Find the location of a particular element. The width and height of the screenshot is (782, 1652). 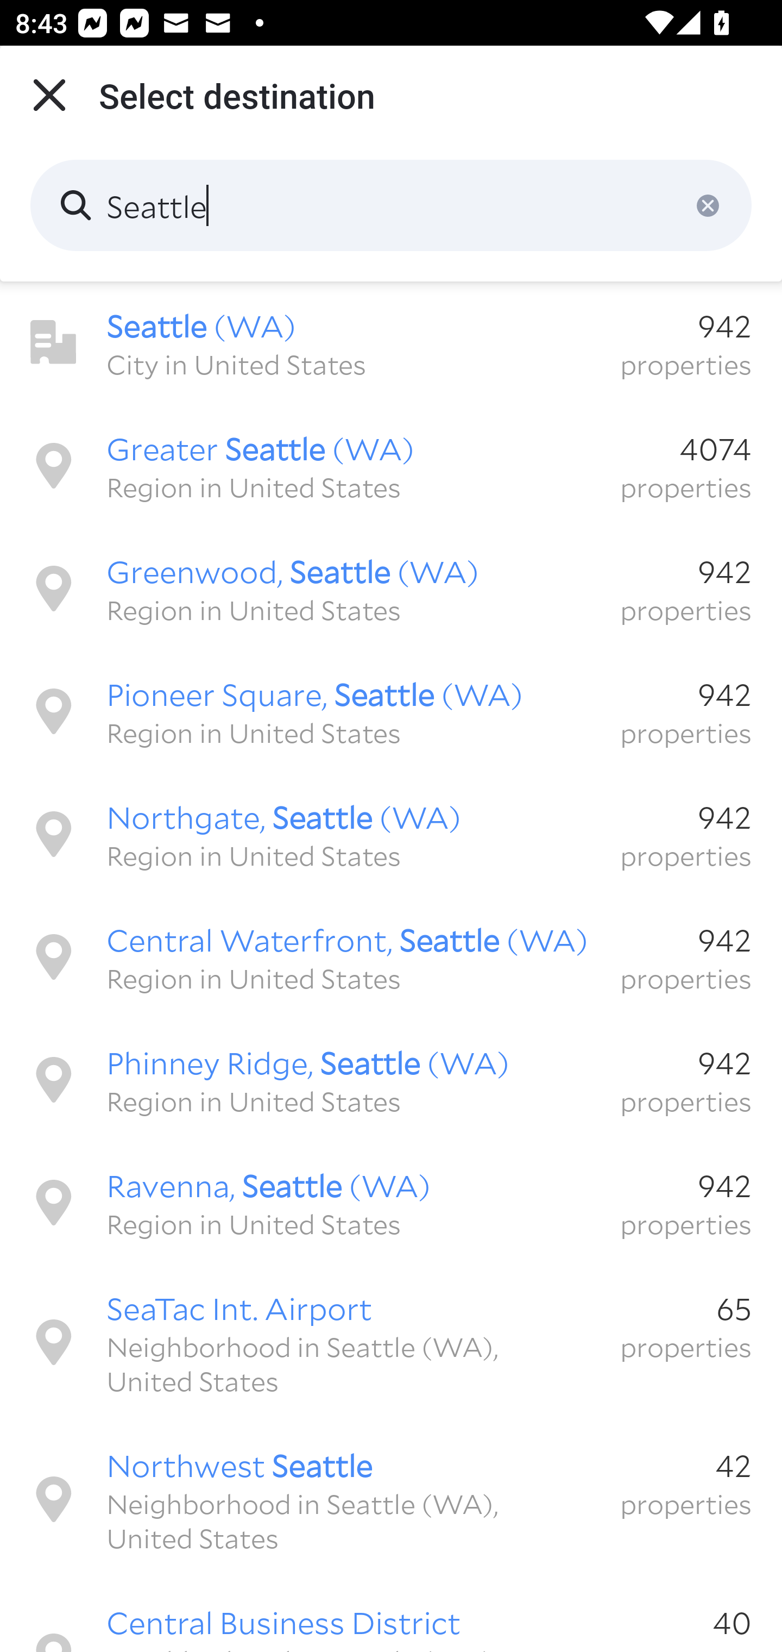

Seattle (WA) 942 City in United States properties is located at coordinates (391, 342).